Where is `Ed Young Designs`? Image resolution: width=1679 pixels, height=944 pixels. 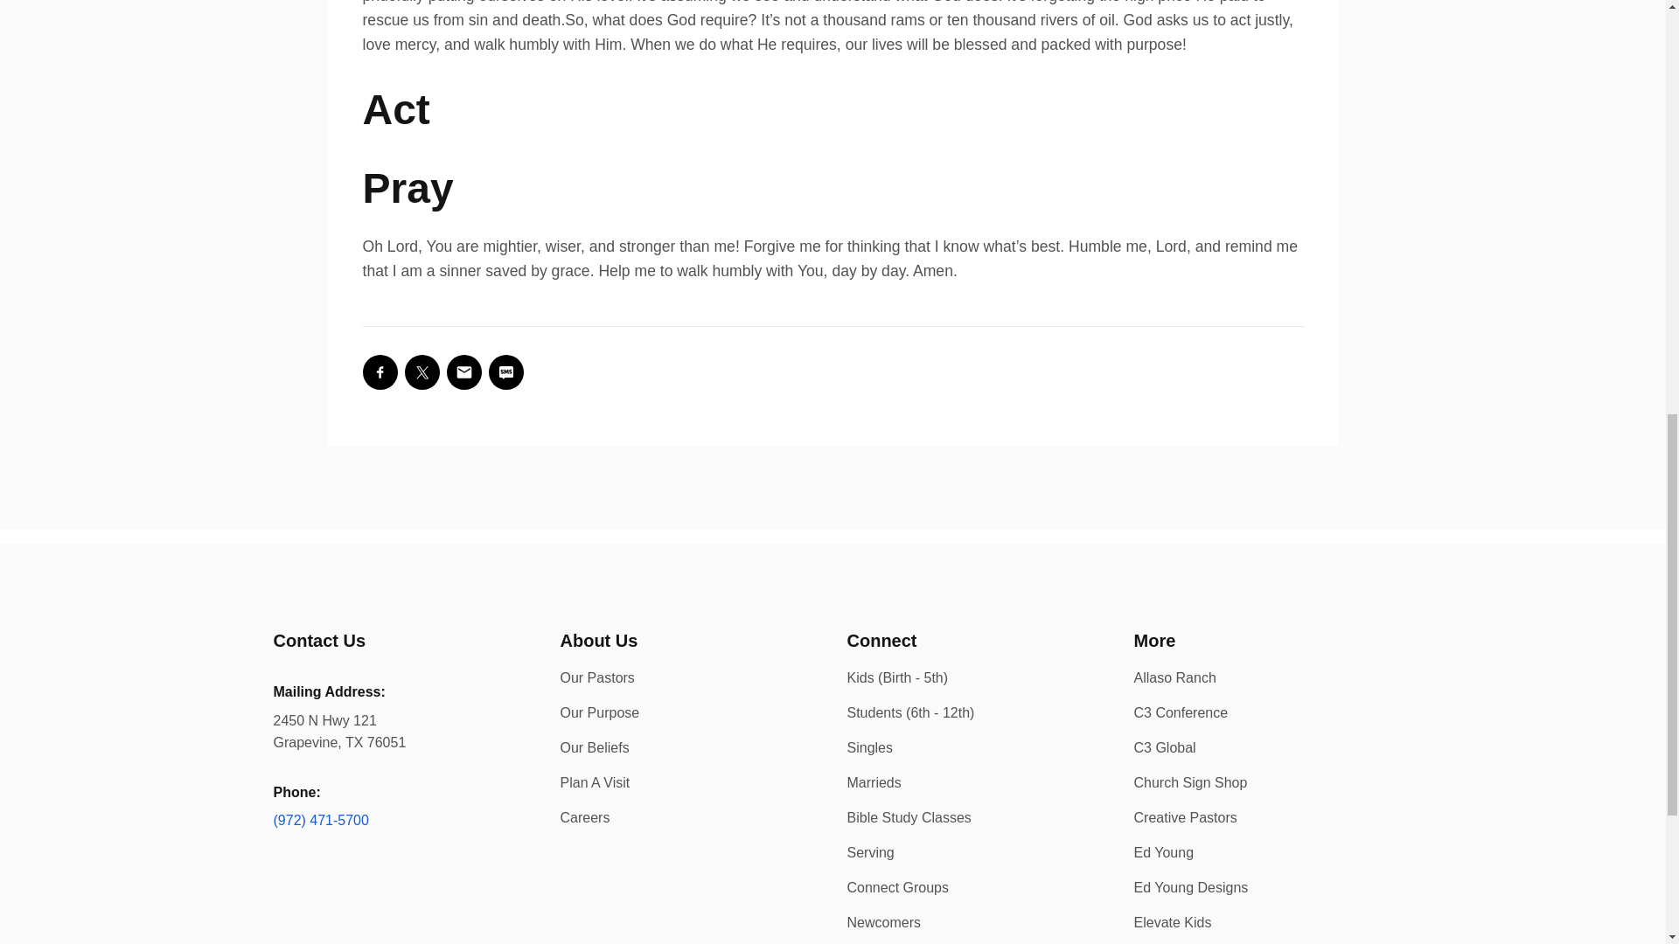 Ed Young Designs is located at coordinates (1190, 886).